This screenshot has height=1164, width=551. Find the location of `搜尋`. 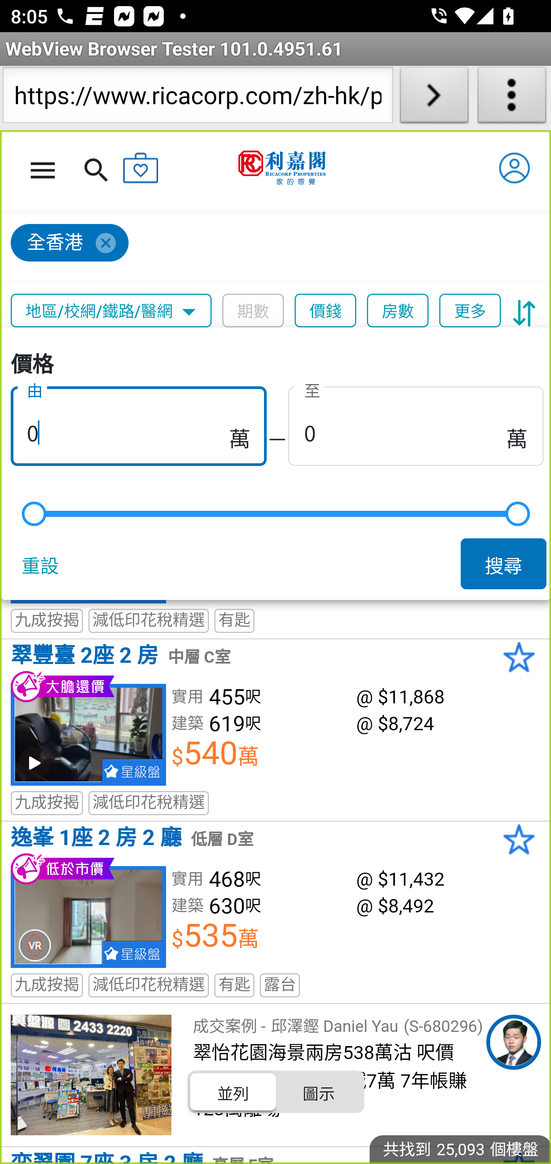

搜尋 is located at coordinates (504, 564).